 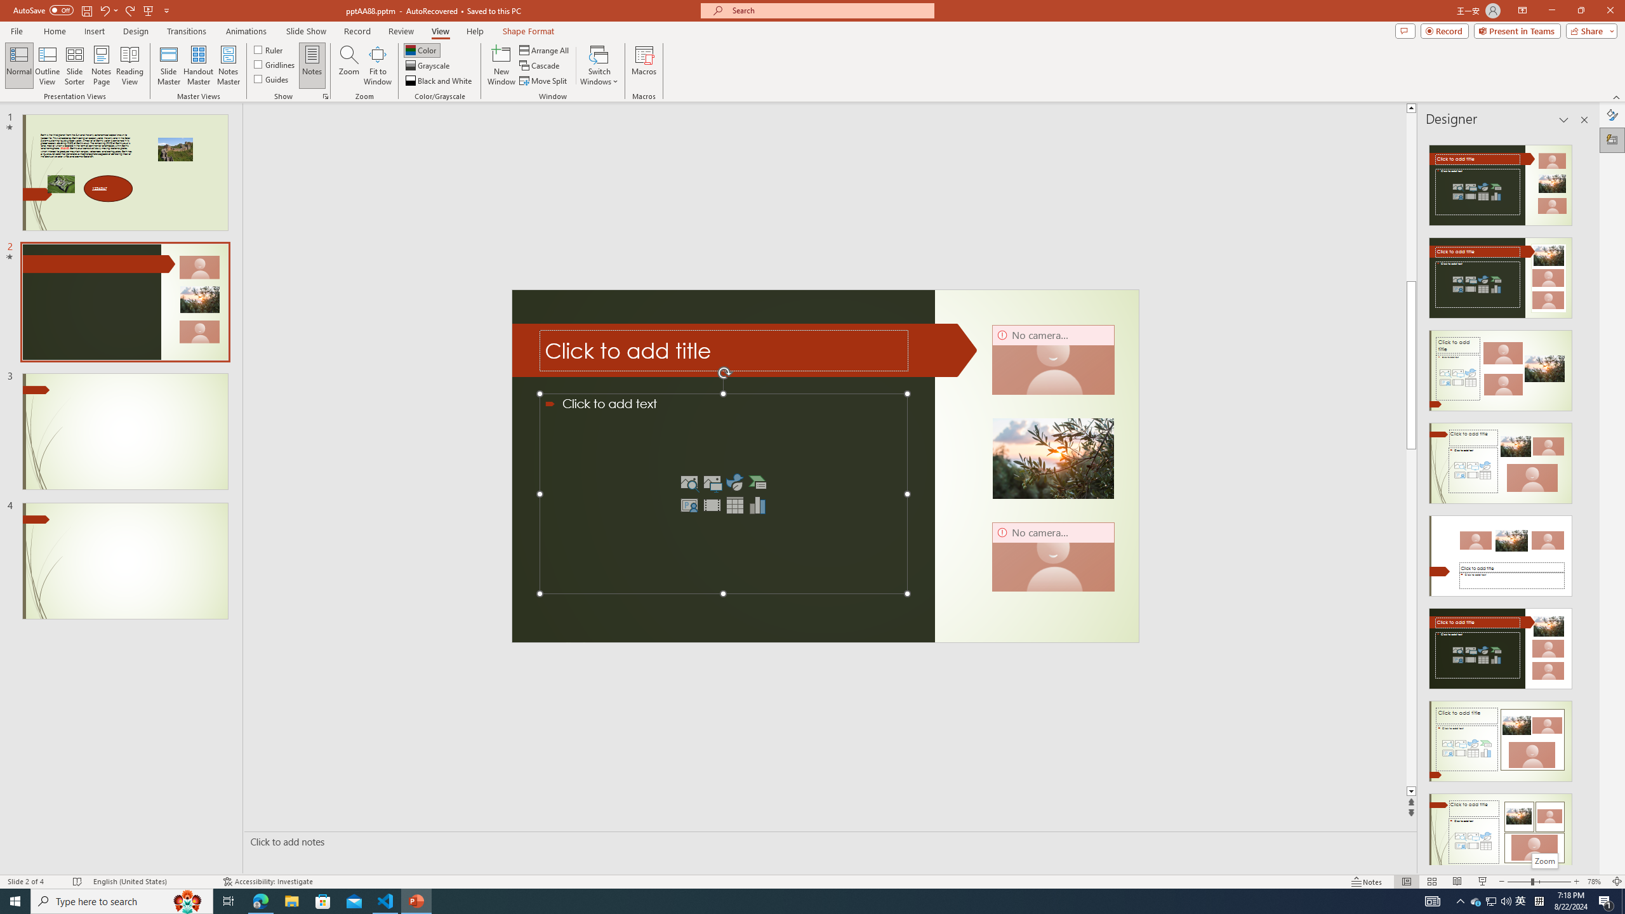 What do you see at coordinates (1596, 882) in the screenshot?
I see `Zoom 78%` at bounding box center [1596, 882].